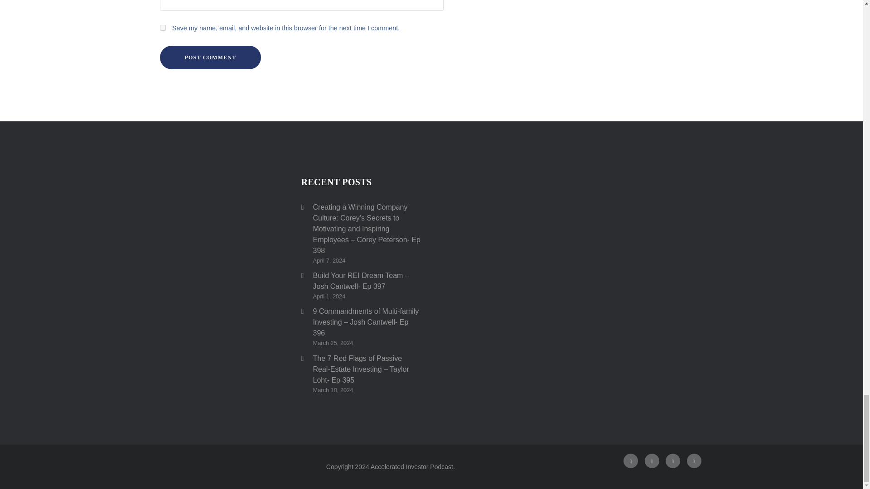 Image resolution: width=870 pixels, height=489 pixels. I want to click on Facebook, so click(631, 461).